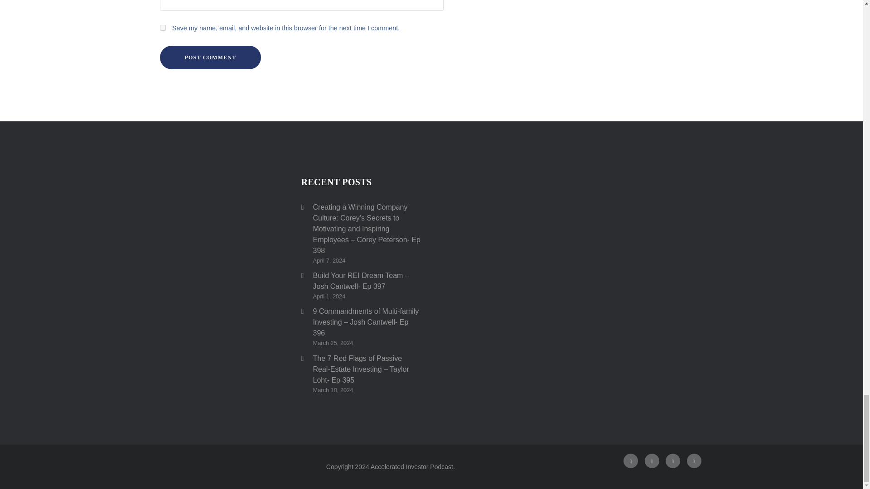 Image resolution: width=870 pixels, height=489 pixels. I want to click on Facebook, so click(631, 461).